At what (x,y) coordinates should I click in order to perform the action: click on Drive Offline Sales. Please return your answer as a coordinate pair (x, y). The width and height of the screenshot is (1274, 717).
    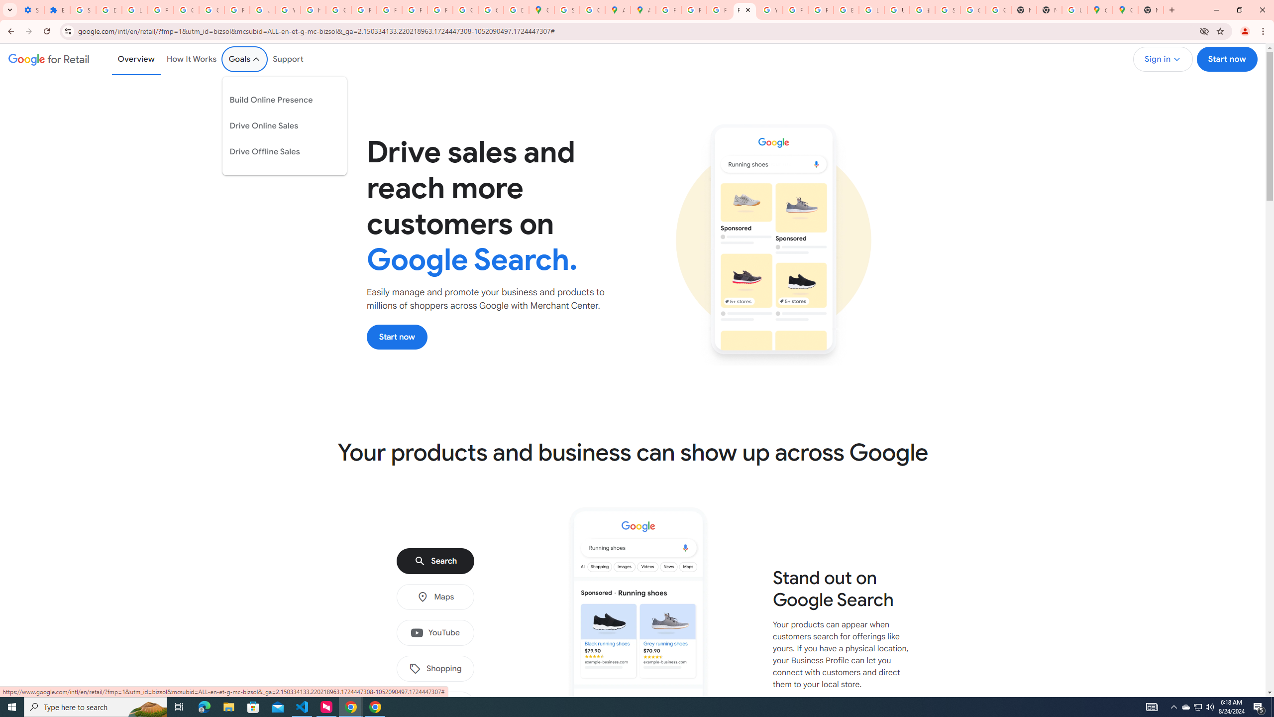
    Looking at the image, I should click on (278, 151).